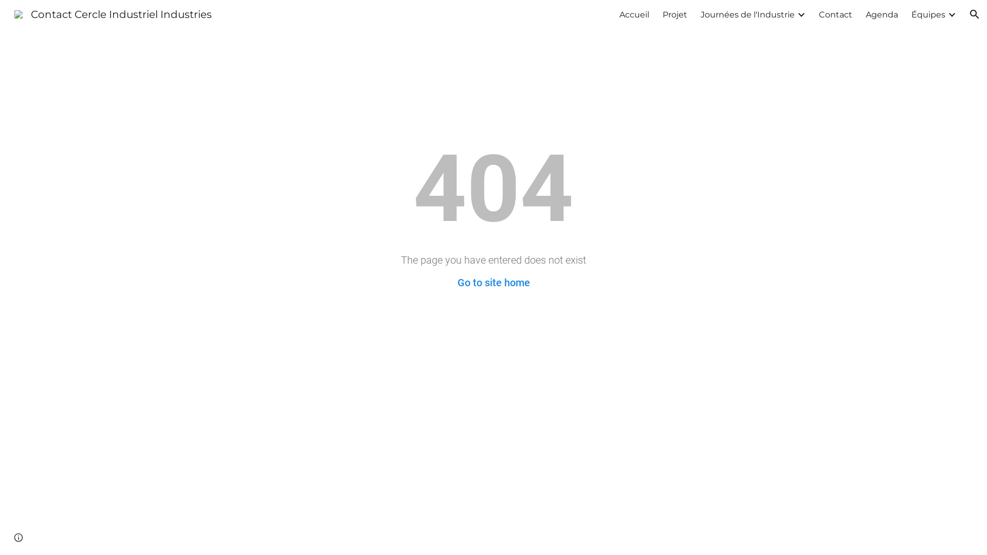 The width and height of the screenshot is (987, 555). What do you see at coordinates (634, 14) in the screenshot?
I see `Accueil` at bounding box center [634, 14].